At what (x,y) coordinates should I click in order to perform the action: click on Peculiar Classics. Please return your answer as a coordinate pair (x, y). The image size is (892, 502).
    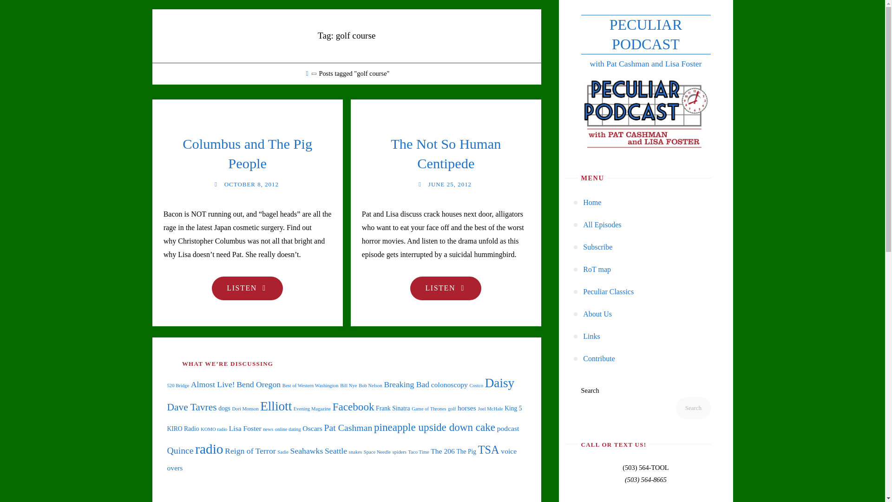
    Looking at the image, I should click on (247, 154).